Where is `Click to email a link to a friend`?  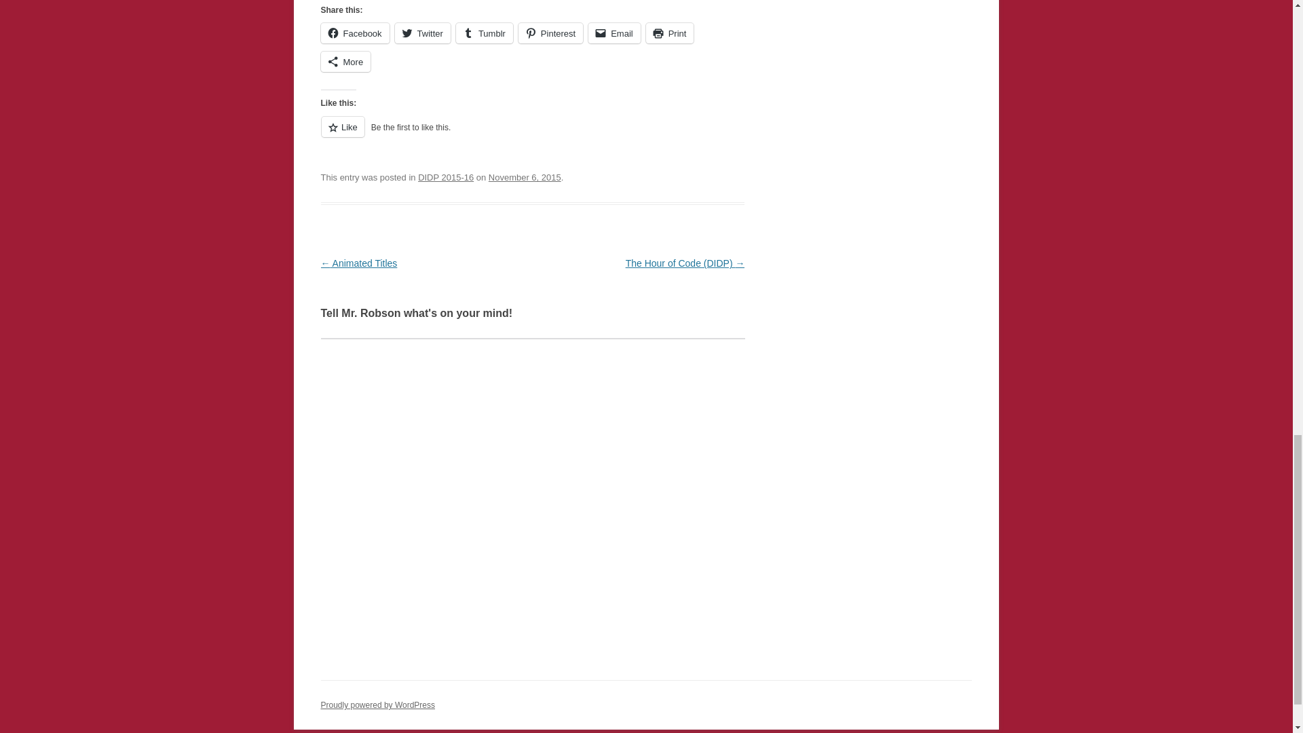 Click to email a link to a friend is located at coordinates (615, 33).